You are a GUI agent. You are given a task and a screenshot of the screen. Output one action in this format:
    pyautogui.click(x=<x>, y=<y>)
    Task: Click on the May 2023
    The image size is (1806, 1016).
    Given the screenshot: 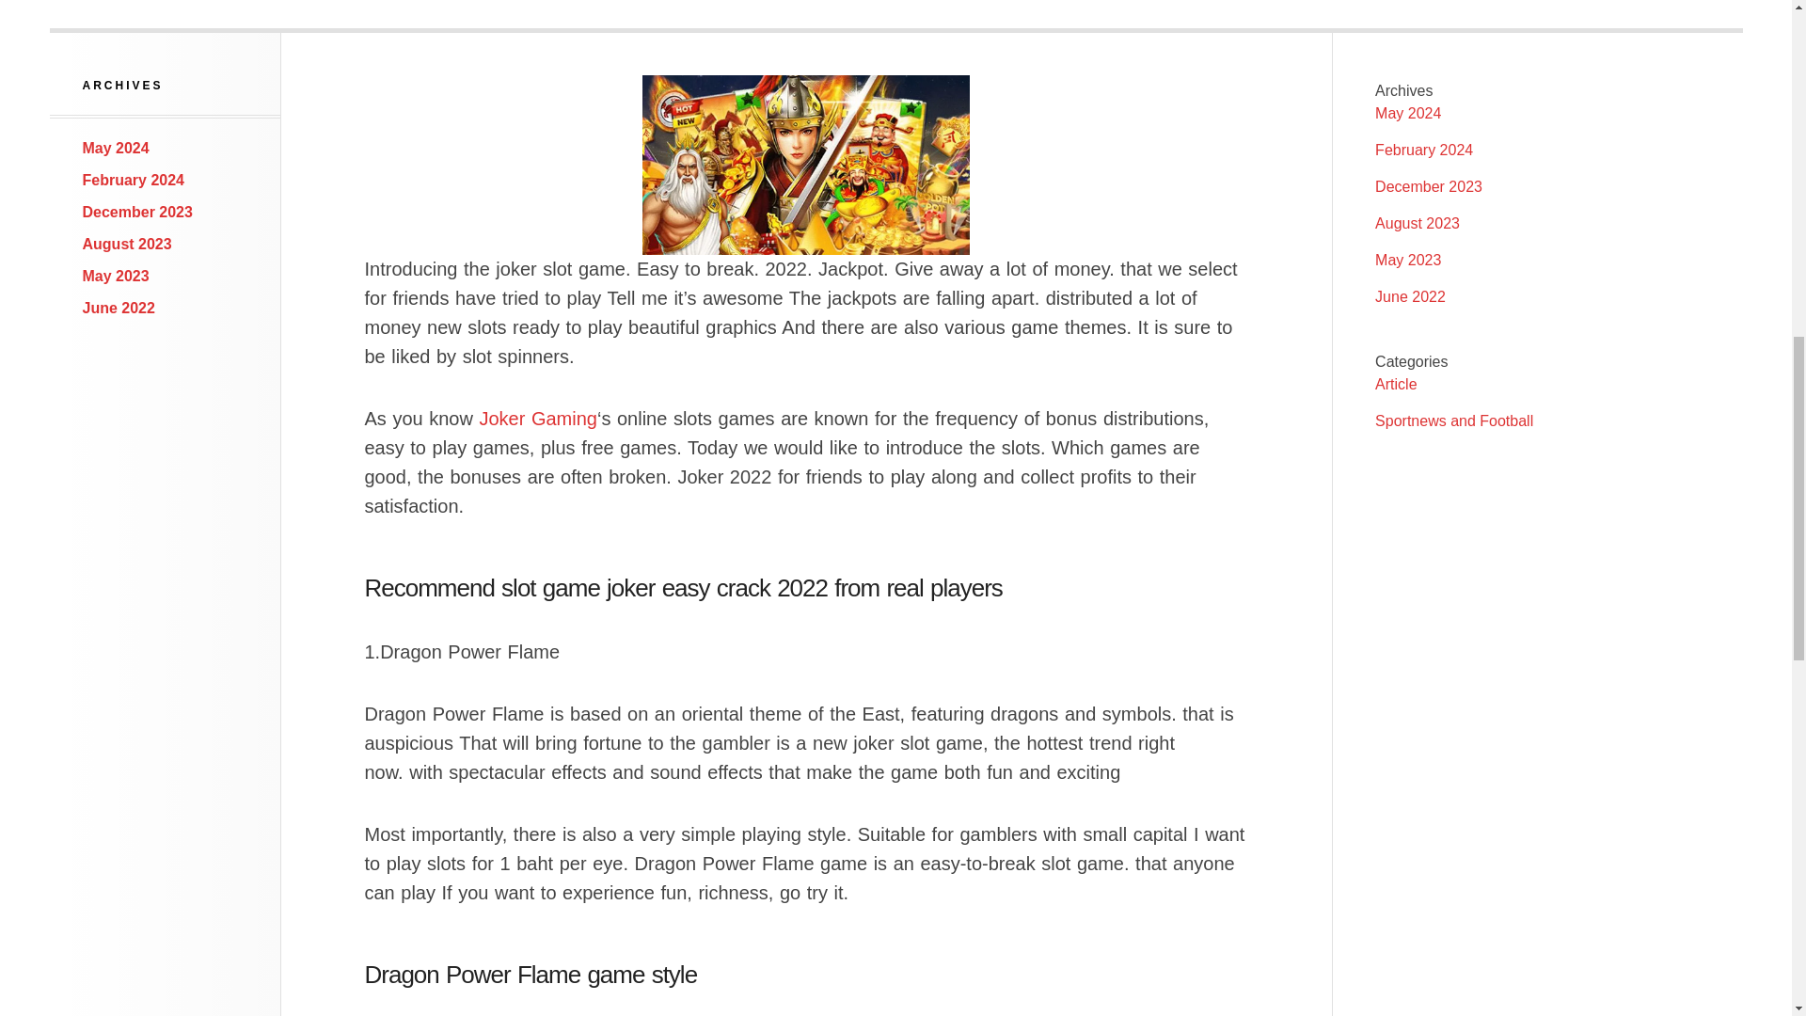 What is the action you would take?
    pyautogui.click(x=117, y=277)
    